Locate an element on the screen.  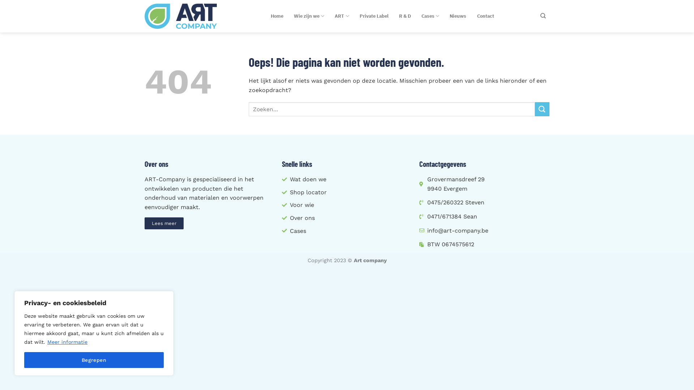
Meer informatie is located at coordinates (67, 342).